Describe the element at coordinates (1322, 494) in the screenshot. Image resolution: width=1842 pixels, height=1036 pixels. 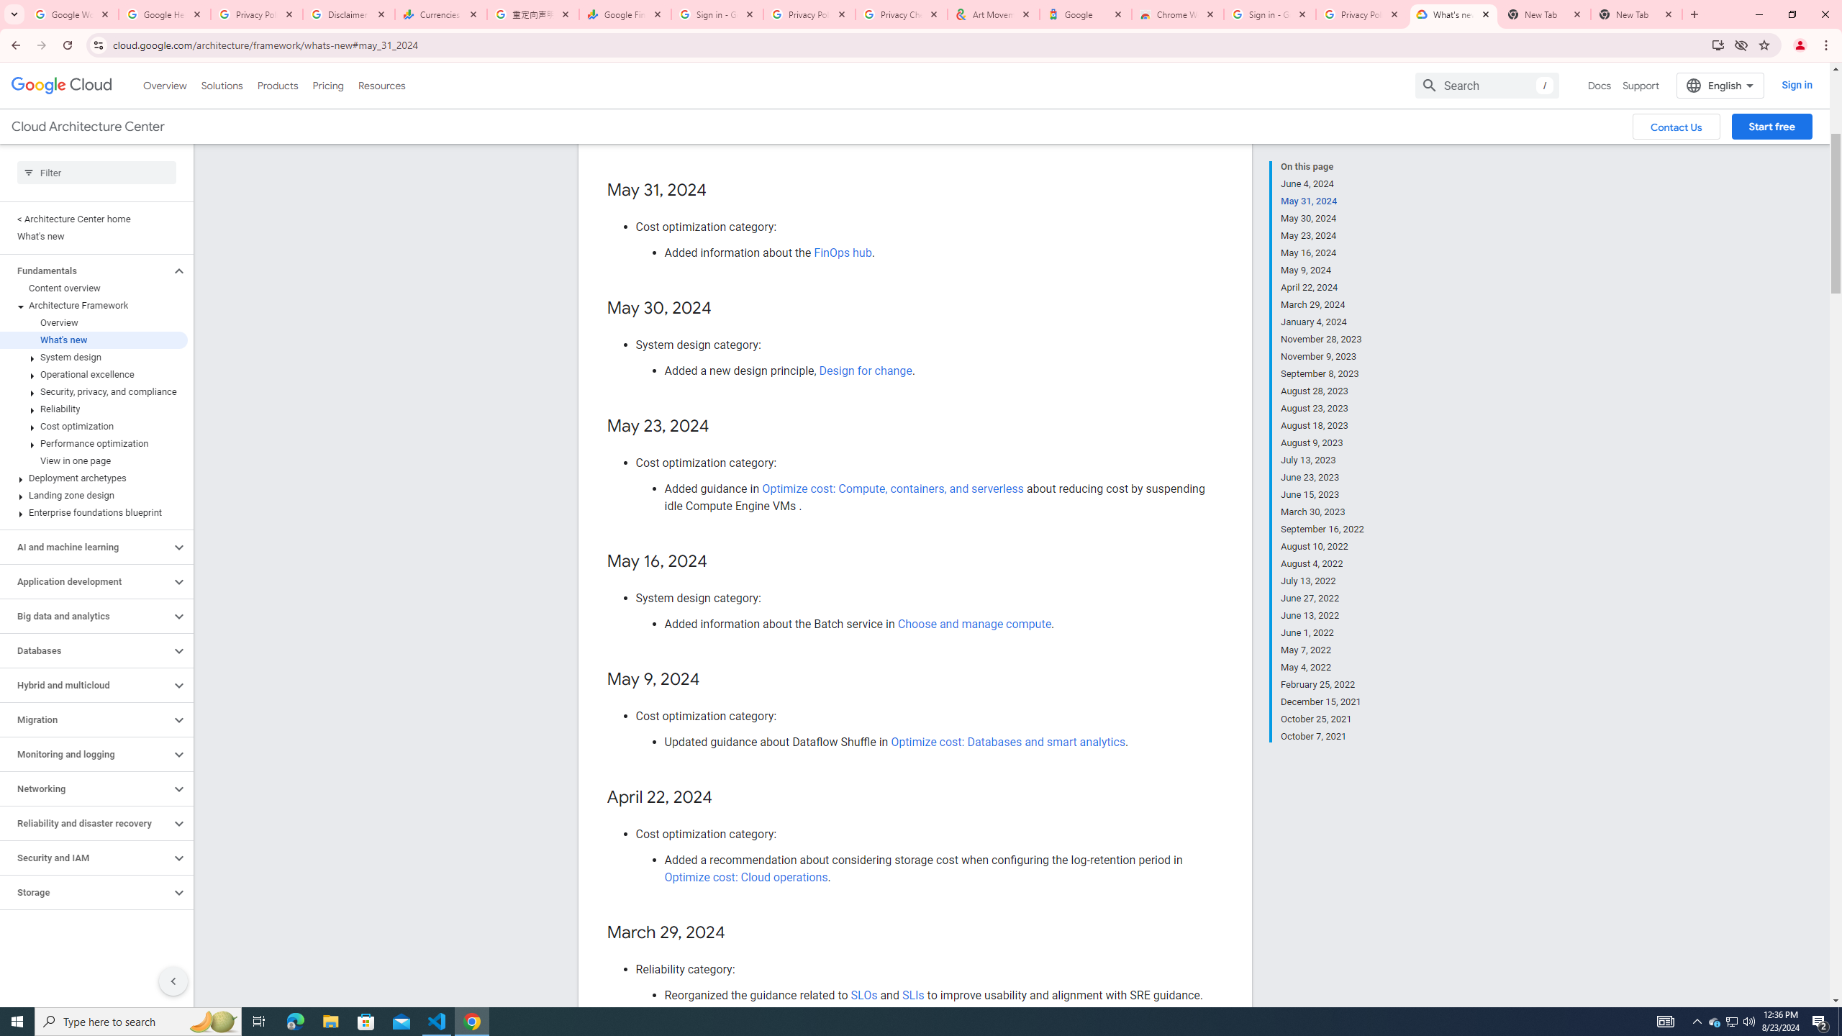
I see `June 15, 2023` at that location.